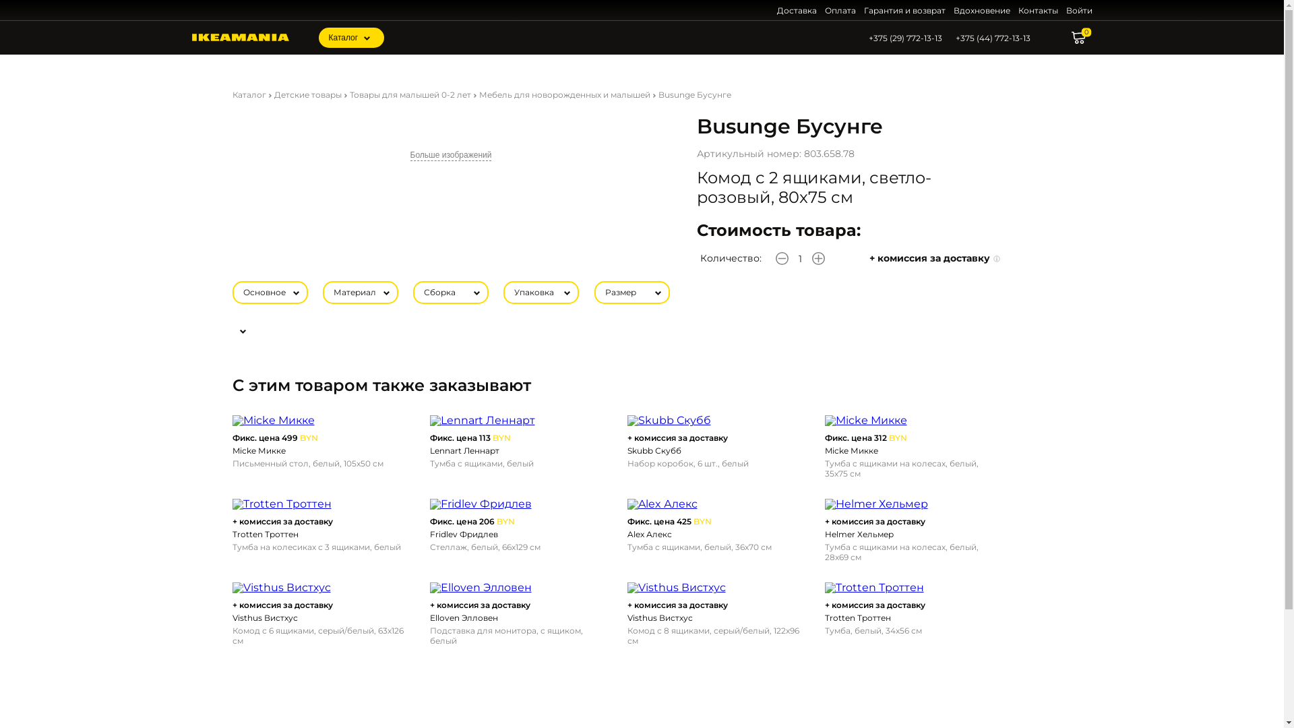 The image size is (1294, 728). Describe the element at coordinates (1082, 38) in the screenshot. I see `0` at that location.